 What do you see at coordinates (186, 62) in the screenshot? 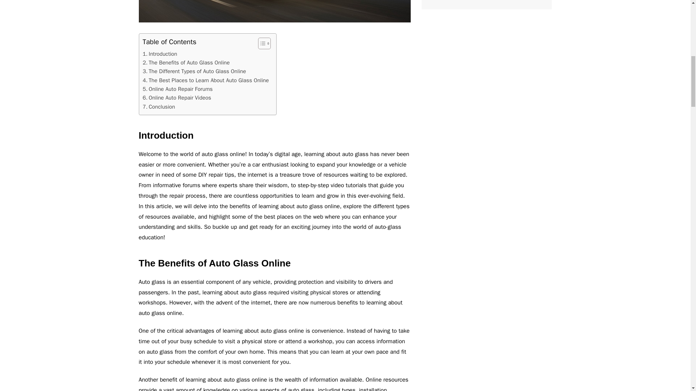
I see `The Benefits of Auto Glass Online` at bounding box center [186, 62].